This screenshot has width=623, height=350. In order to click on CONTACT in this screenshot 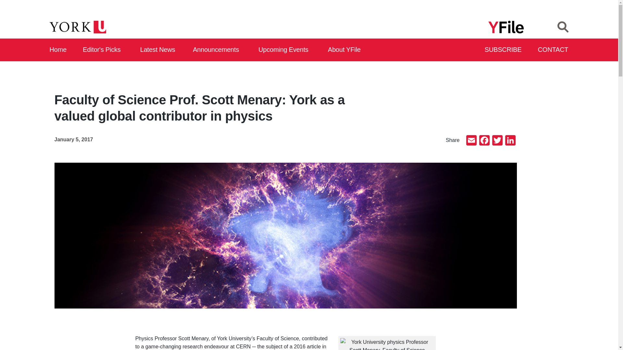, I will do `click(553, 50)`.